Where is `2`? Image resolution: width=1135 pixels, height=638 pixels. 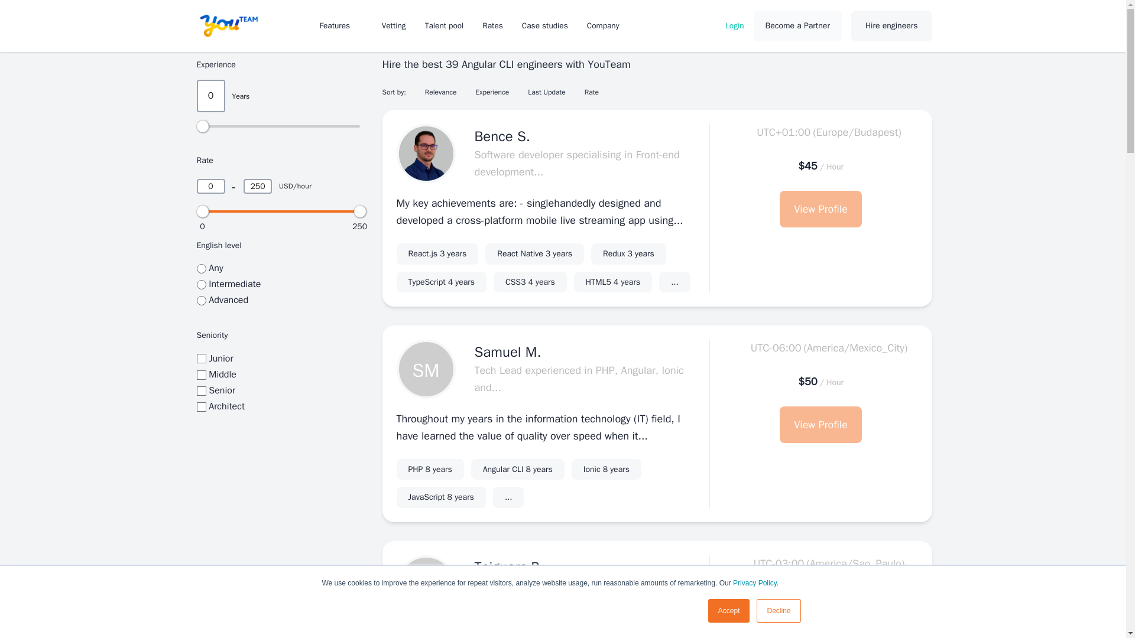
2 is located at coordinates (201, 285).